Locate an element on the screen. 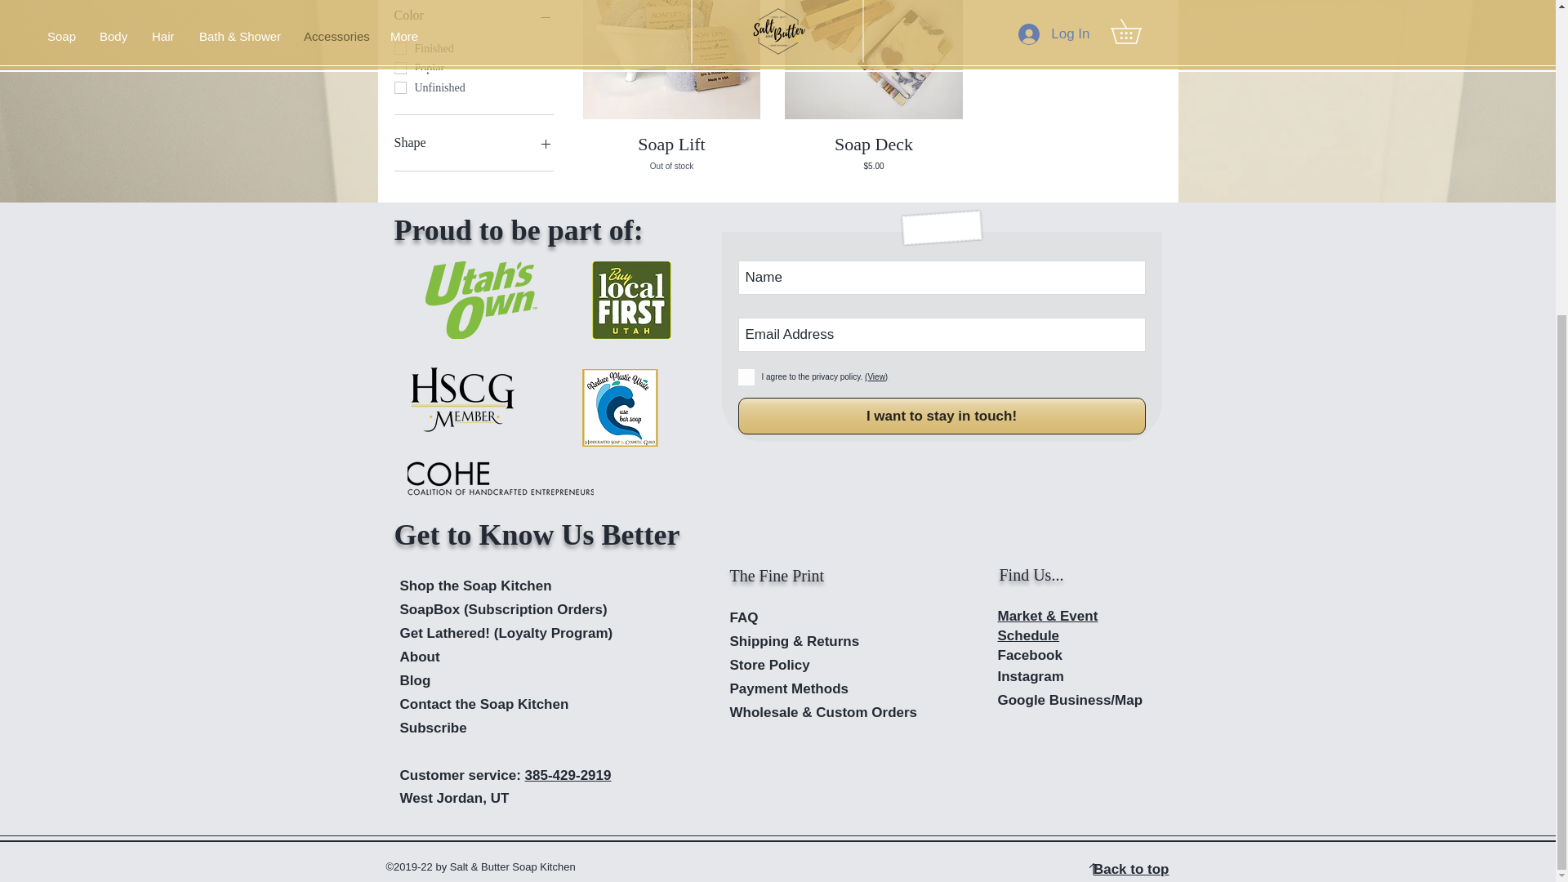 The width and height of the screenshot is (1568, 882). I want to stay in touch! is located at coordinates (942, 416).